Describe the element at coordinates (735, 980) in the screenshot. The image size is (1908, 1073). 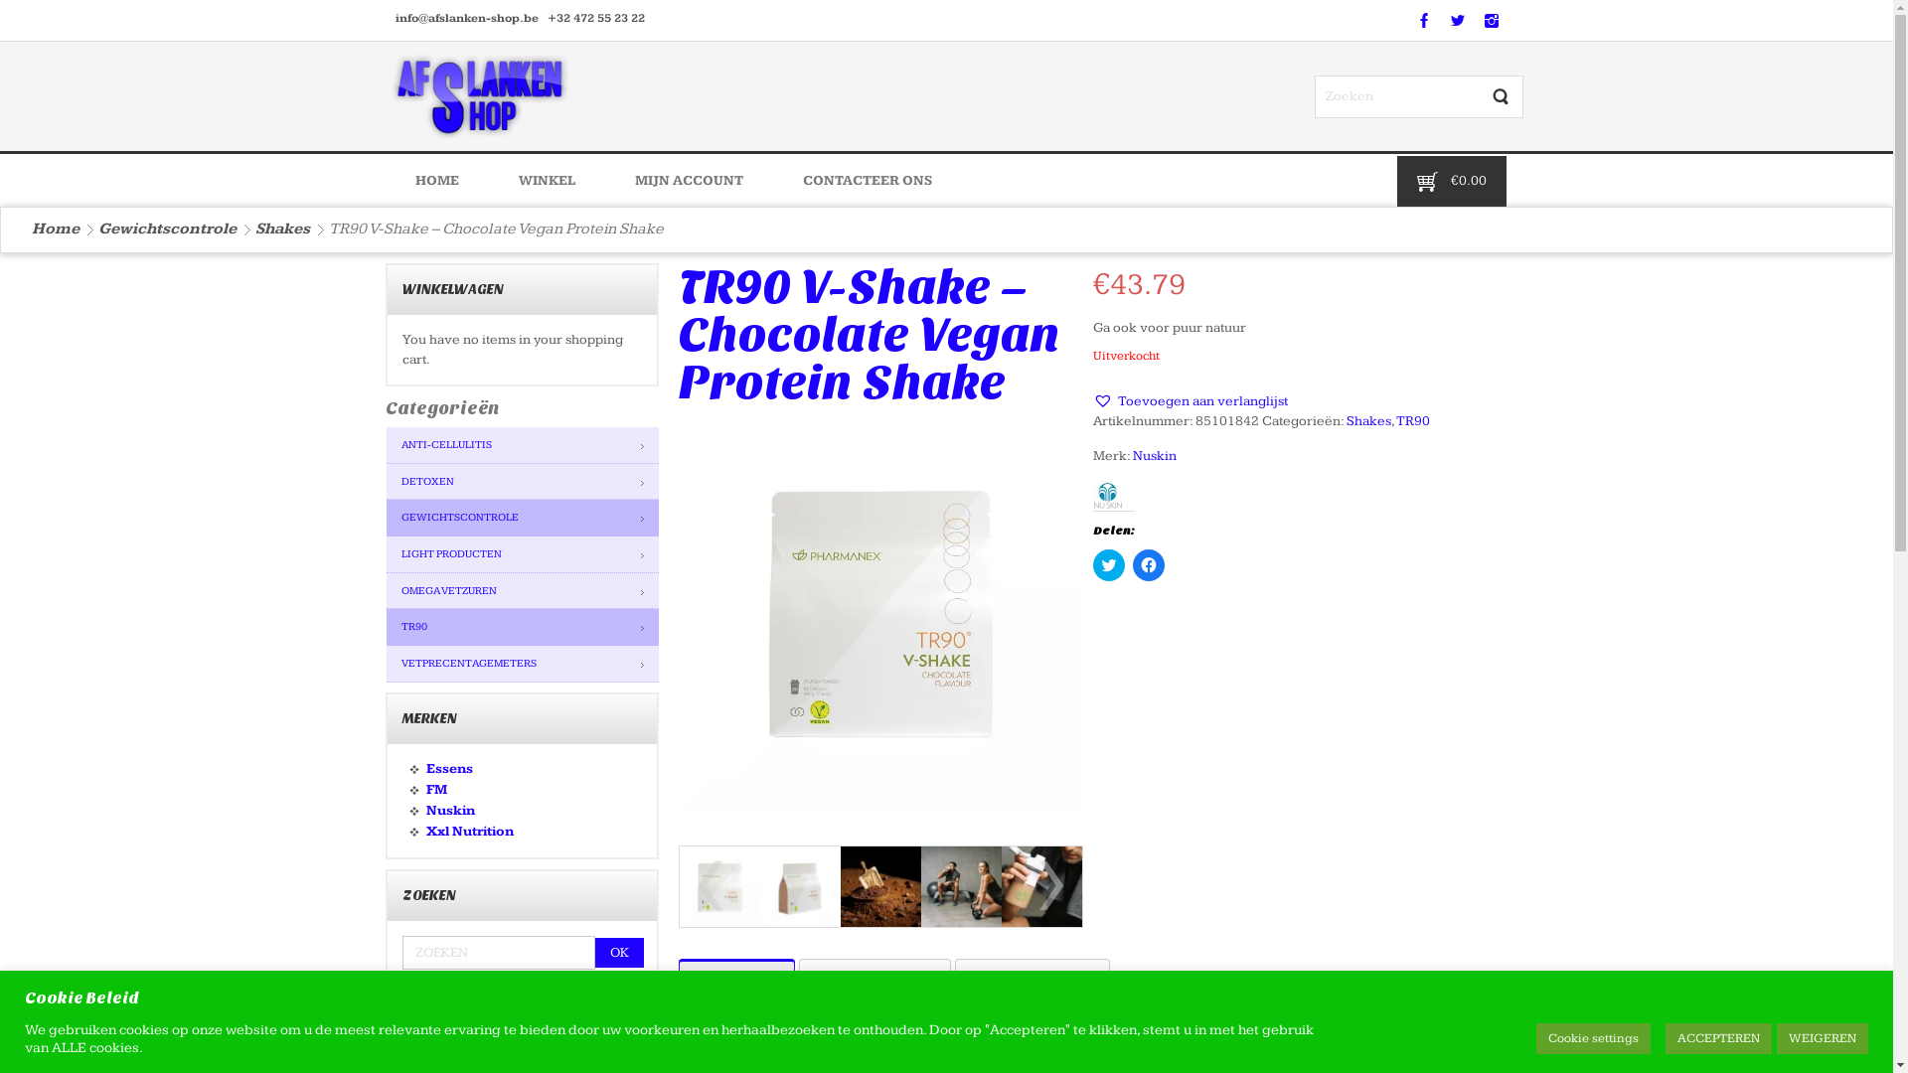
I see `BESCHRIJVING` at that location.